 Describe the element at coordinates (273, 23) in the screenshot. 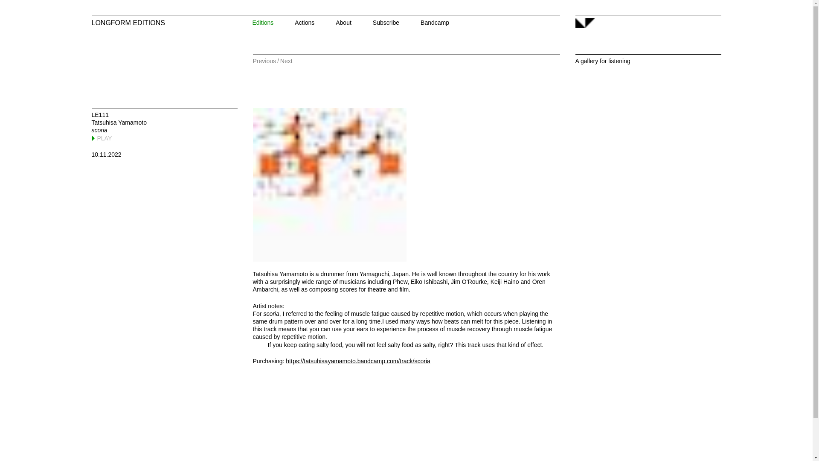

I see `Editions` at that location.